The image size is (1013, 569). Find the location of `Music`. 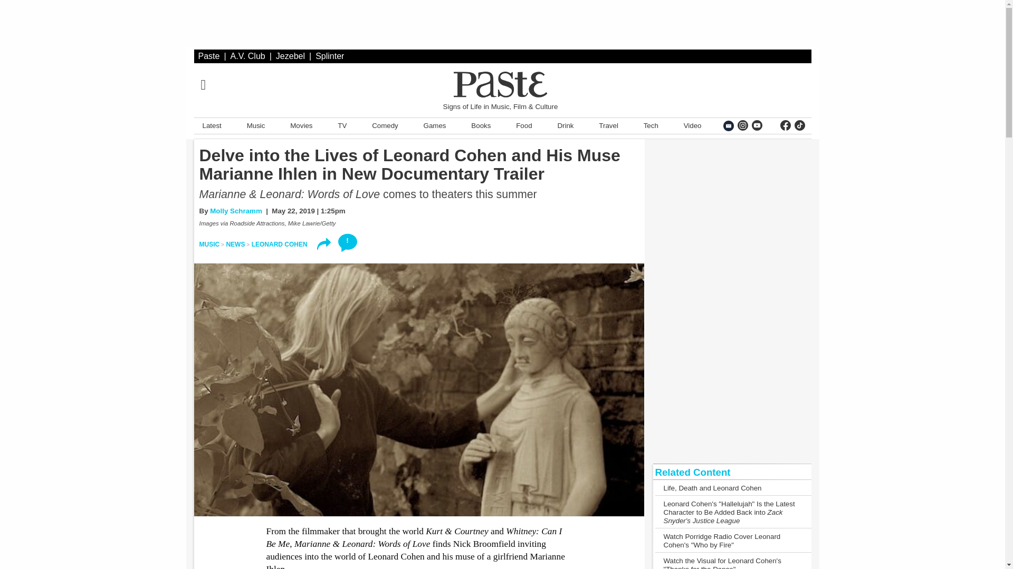

Music is located at coordinates (256, 125).